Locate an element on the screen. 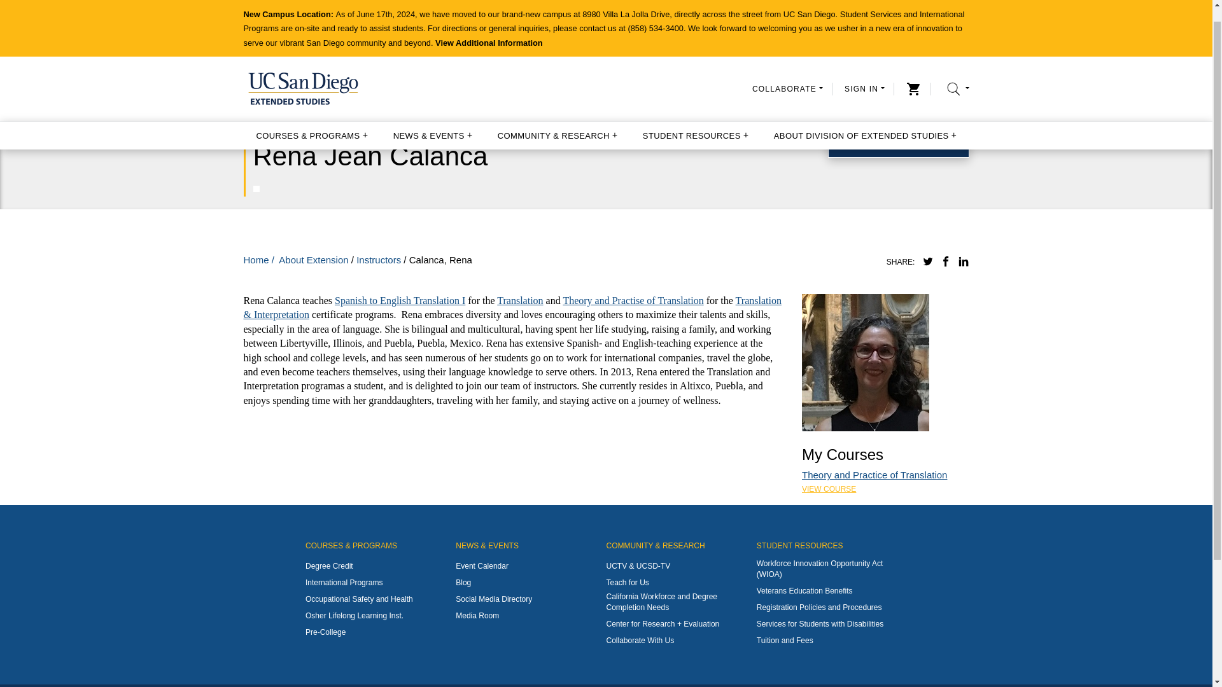 The image size is (1222, 687). SIGN IN is located at coordinates (864, 73).